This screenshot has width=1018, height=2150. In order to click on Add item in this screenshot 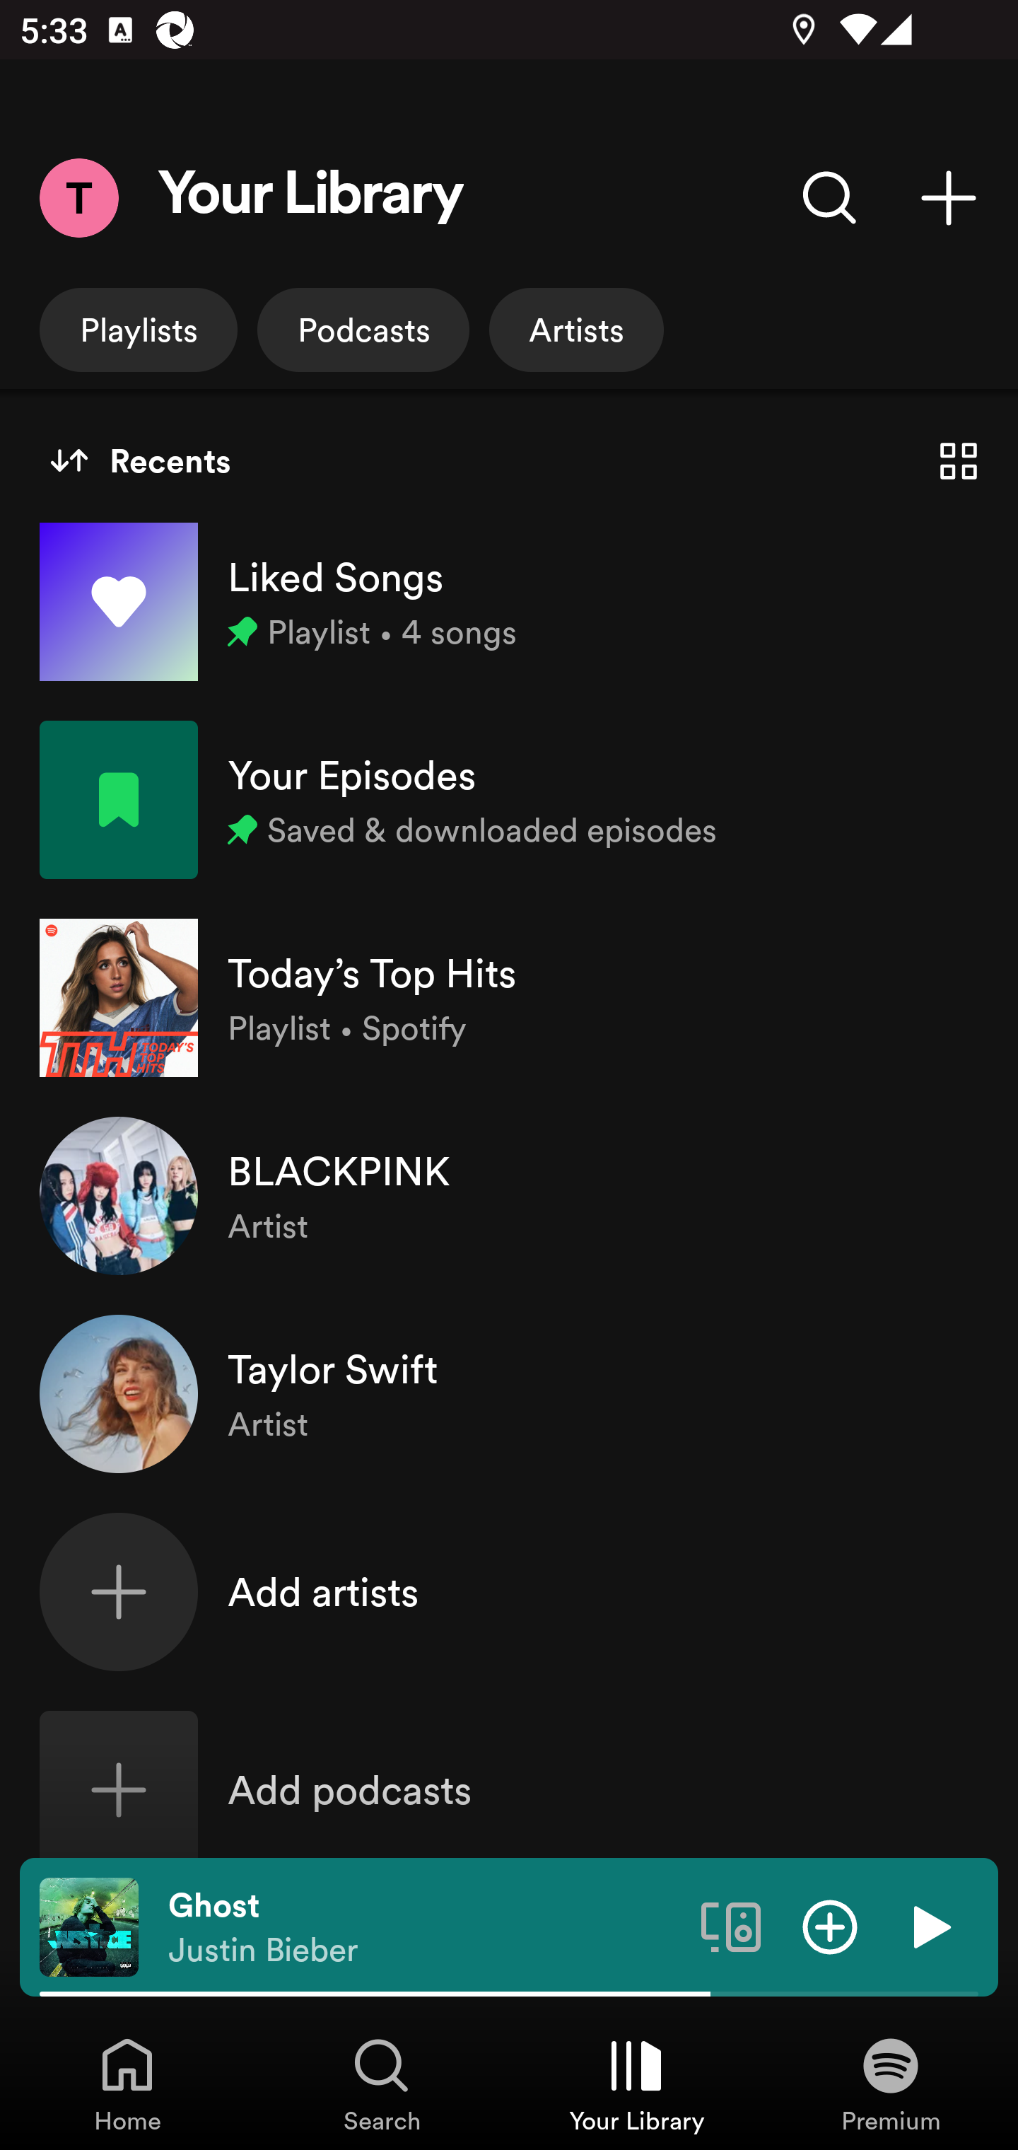, I will do `click(830, 1926)`.